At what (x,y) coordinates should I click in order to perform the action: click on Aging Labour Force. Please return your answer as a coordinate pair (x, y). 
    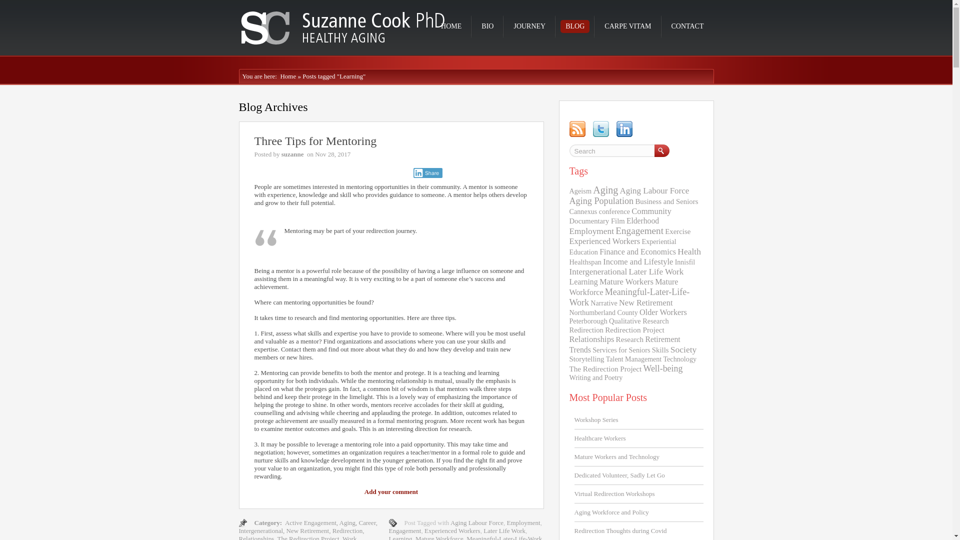
    Looking at the image, I should click on (476, 522).